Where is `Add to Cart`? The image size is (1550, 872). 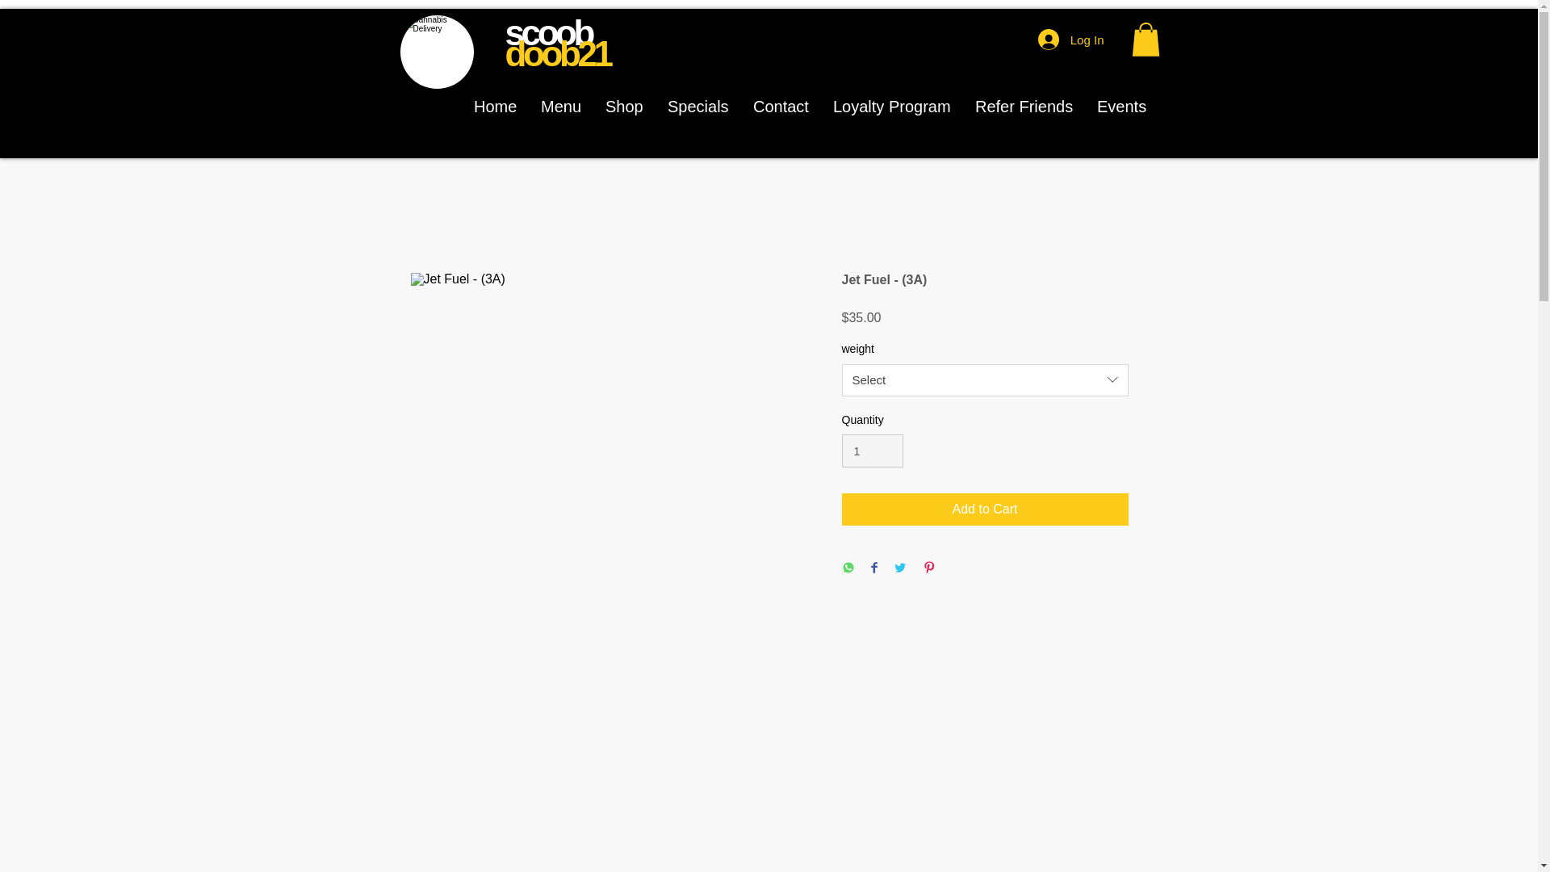
Add to Cart is located at coordinates (985, 509).